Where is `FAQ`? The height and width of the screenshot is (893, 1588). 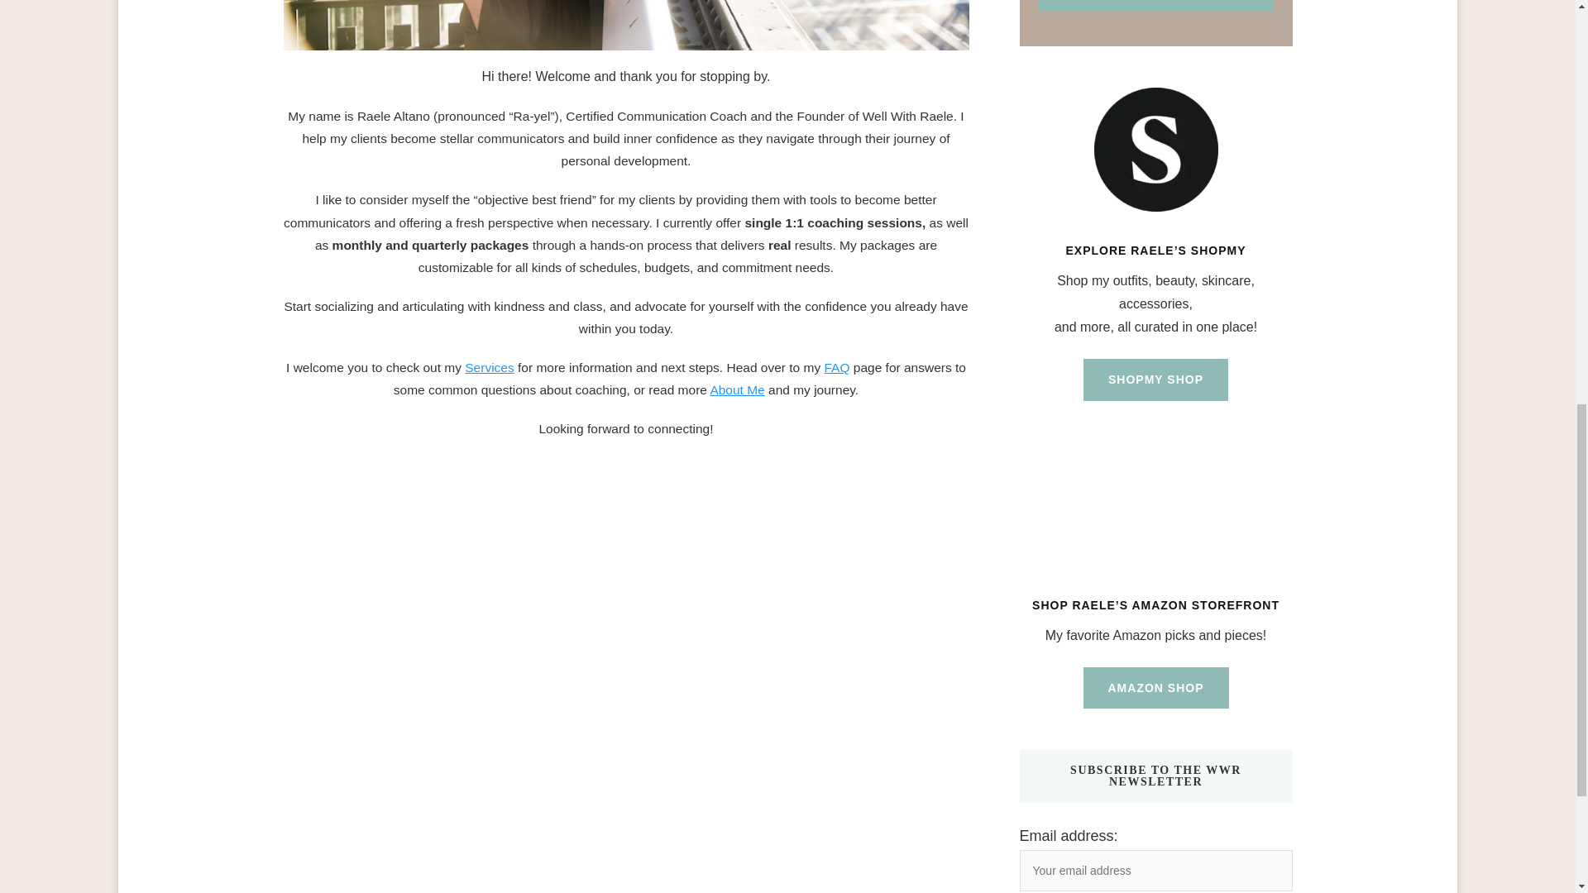 FAQ is located at coordinates (837, 367).